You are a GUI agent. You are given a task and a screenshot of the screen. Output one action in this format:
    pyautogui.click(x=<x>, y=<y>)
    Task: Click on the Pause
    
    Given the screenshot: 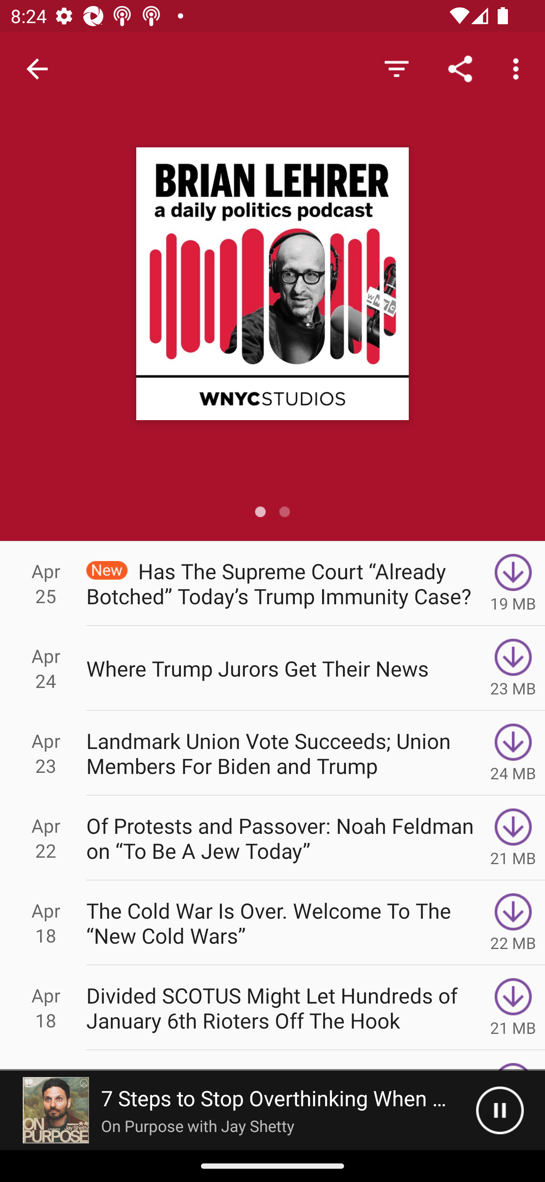 What is the action you would take?
    pyautogui.click(x=500, y=1110)
    